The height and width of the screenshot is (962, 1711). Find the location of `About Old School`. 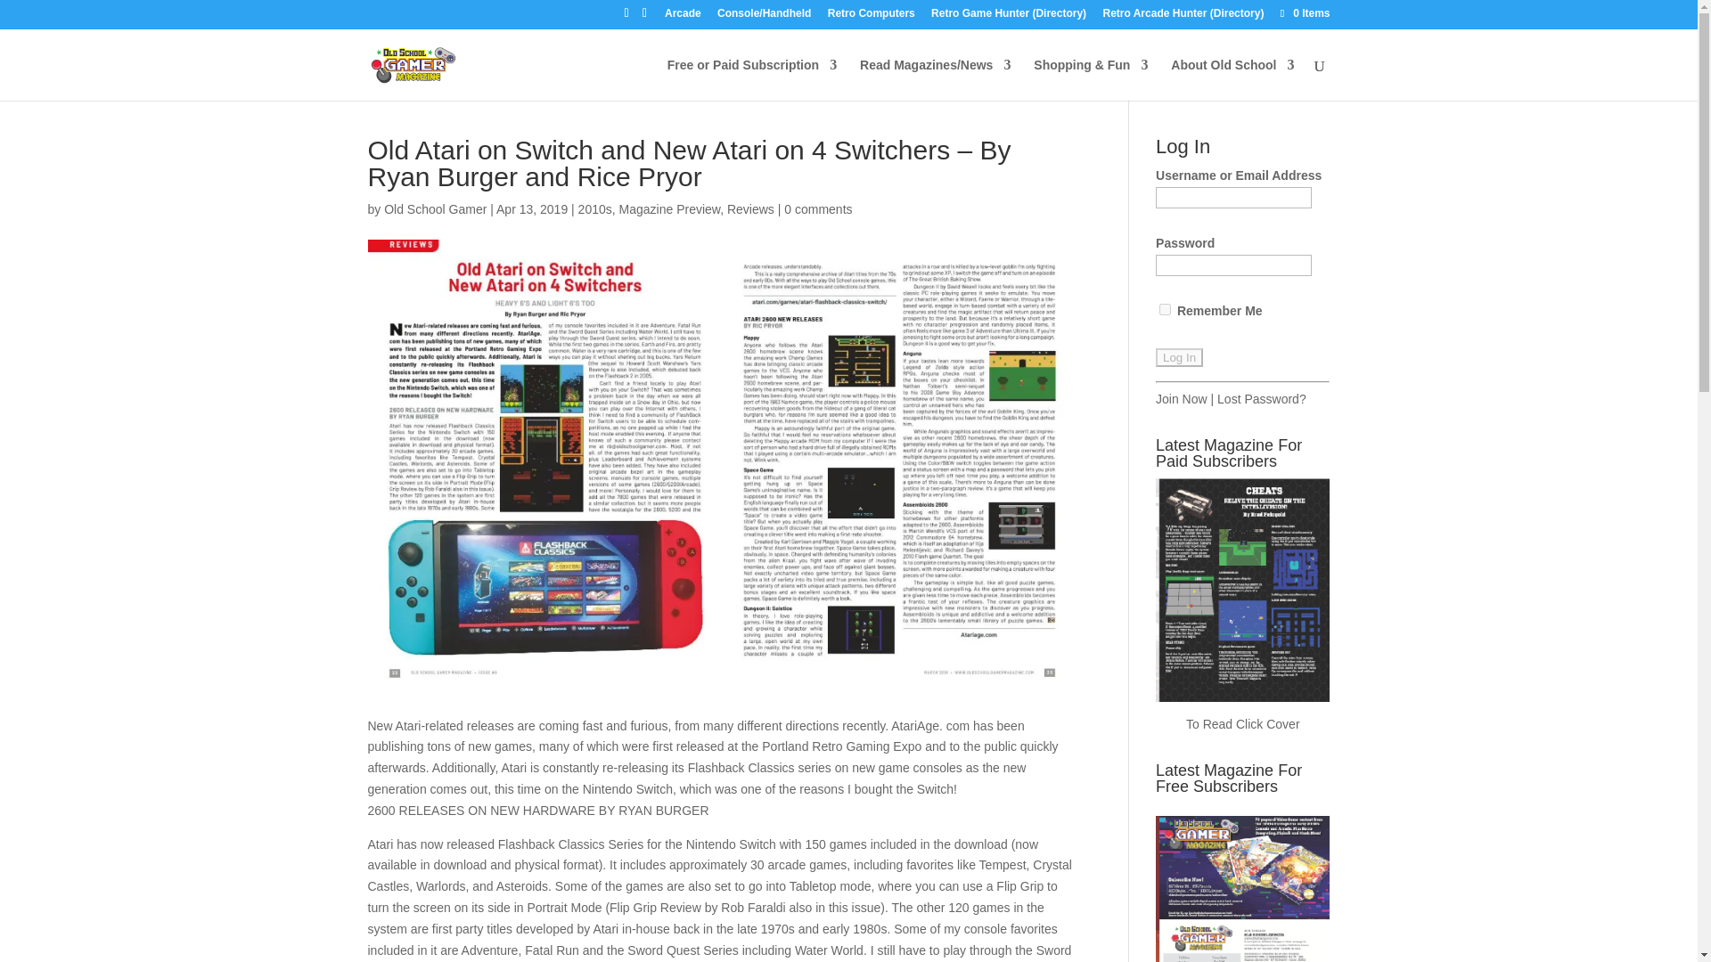

About Old School is located at coordinates (1232, 79).